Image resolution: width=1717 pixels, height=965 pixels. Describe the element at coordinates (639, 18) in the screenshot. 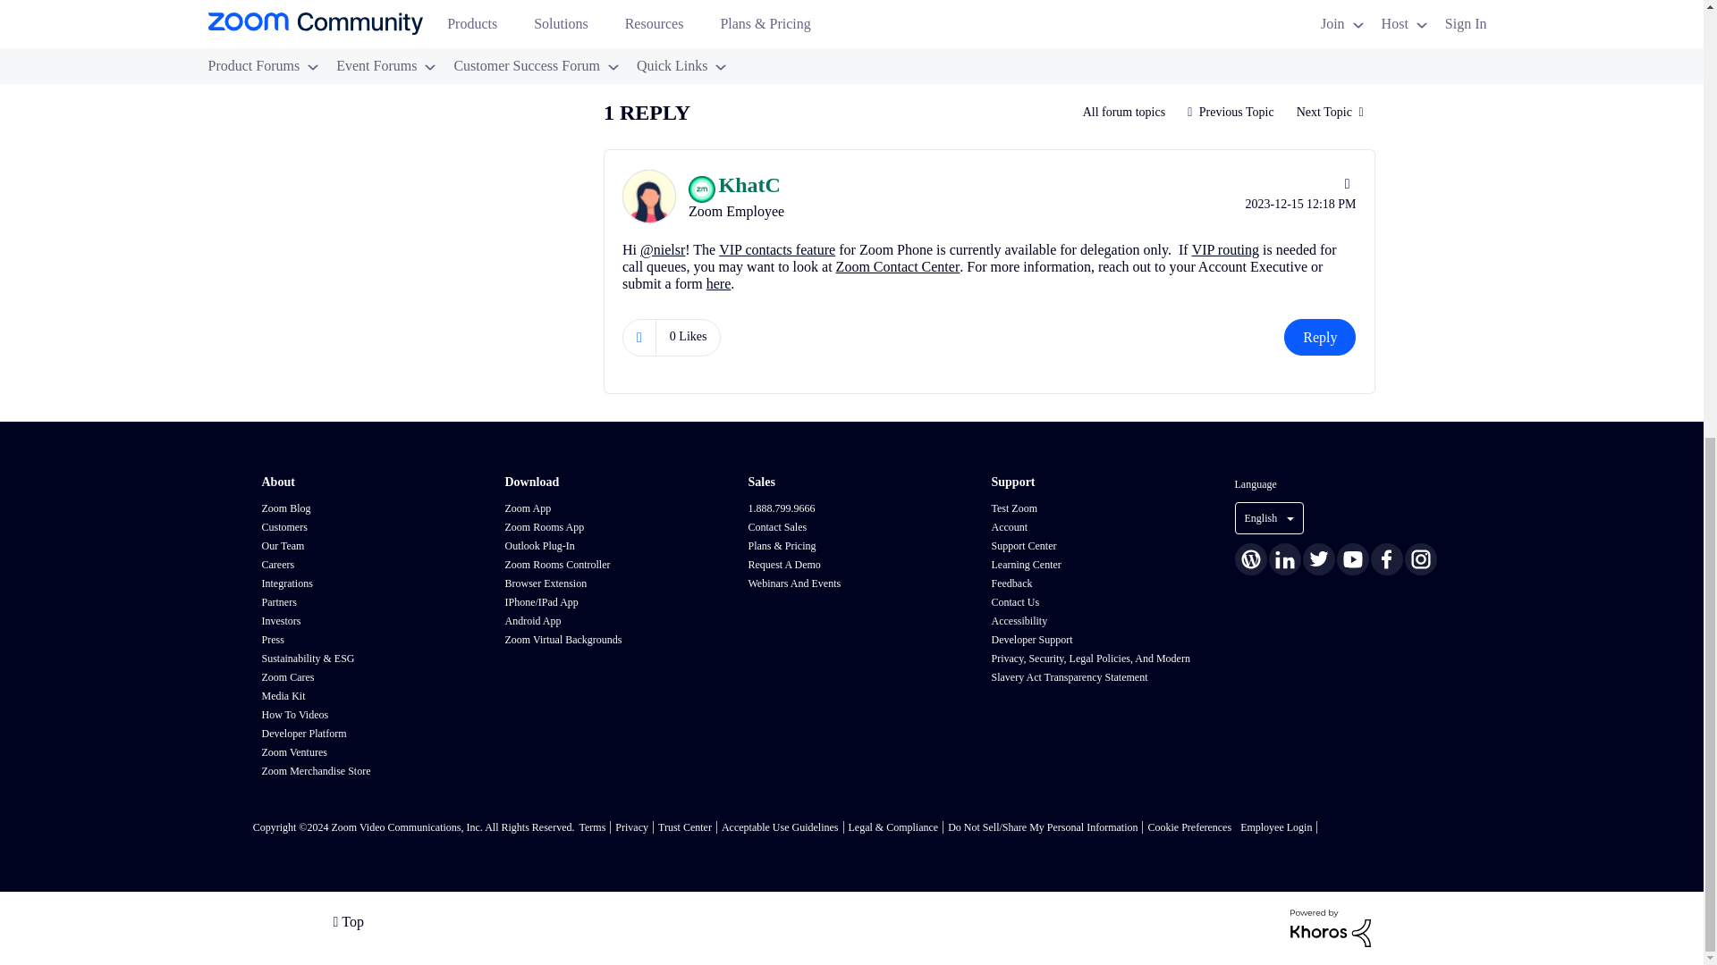

I see `Click here to give likes to this post.` at that location.